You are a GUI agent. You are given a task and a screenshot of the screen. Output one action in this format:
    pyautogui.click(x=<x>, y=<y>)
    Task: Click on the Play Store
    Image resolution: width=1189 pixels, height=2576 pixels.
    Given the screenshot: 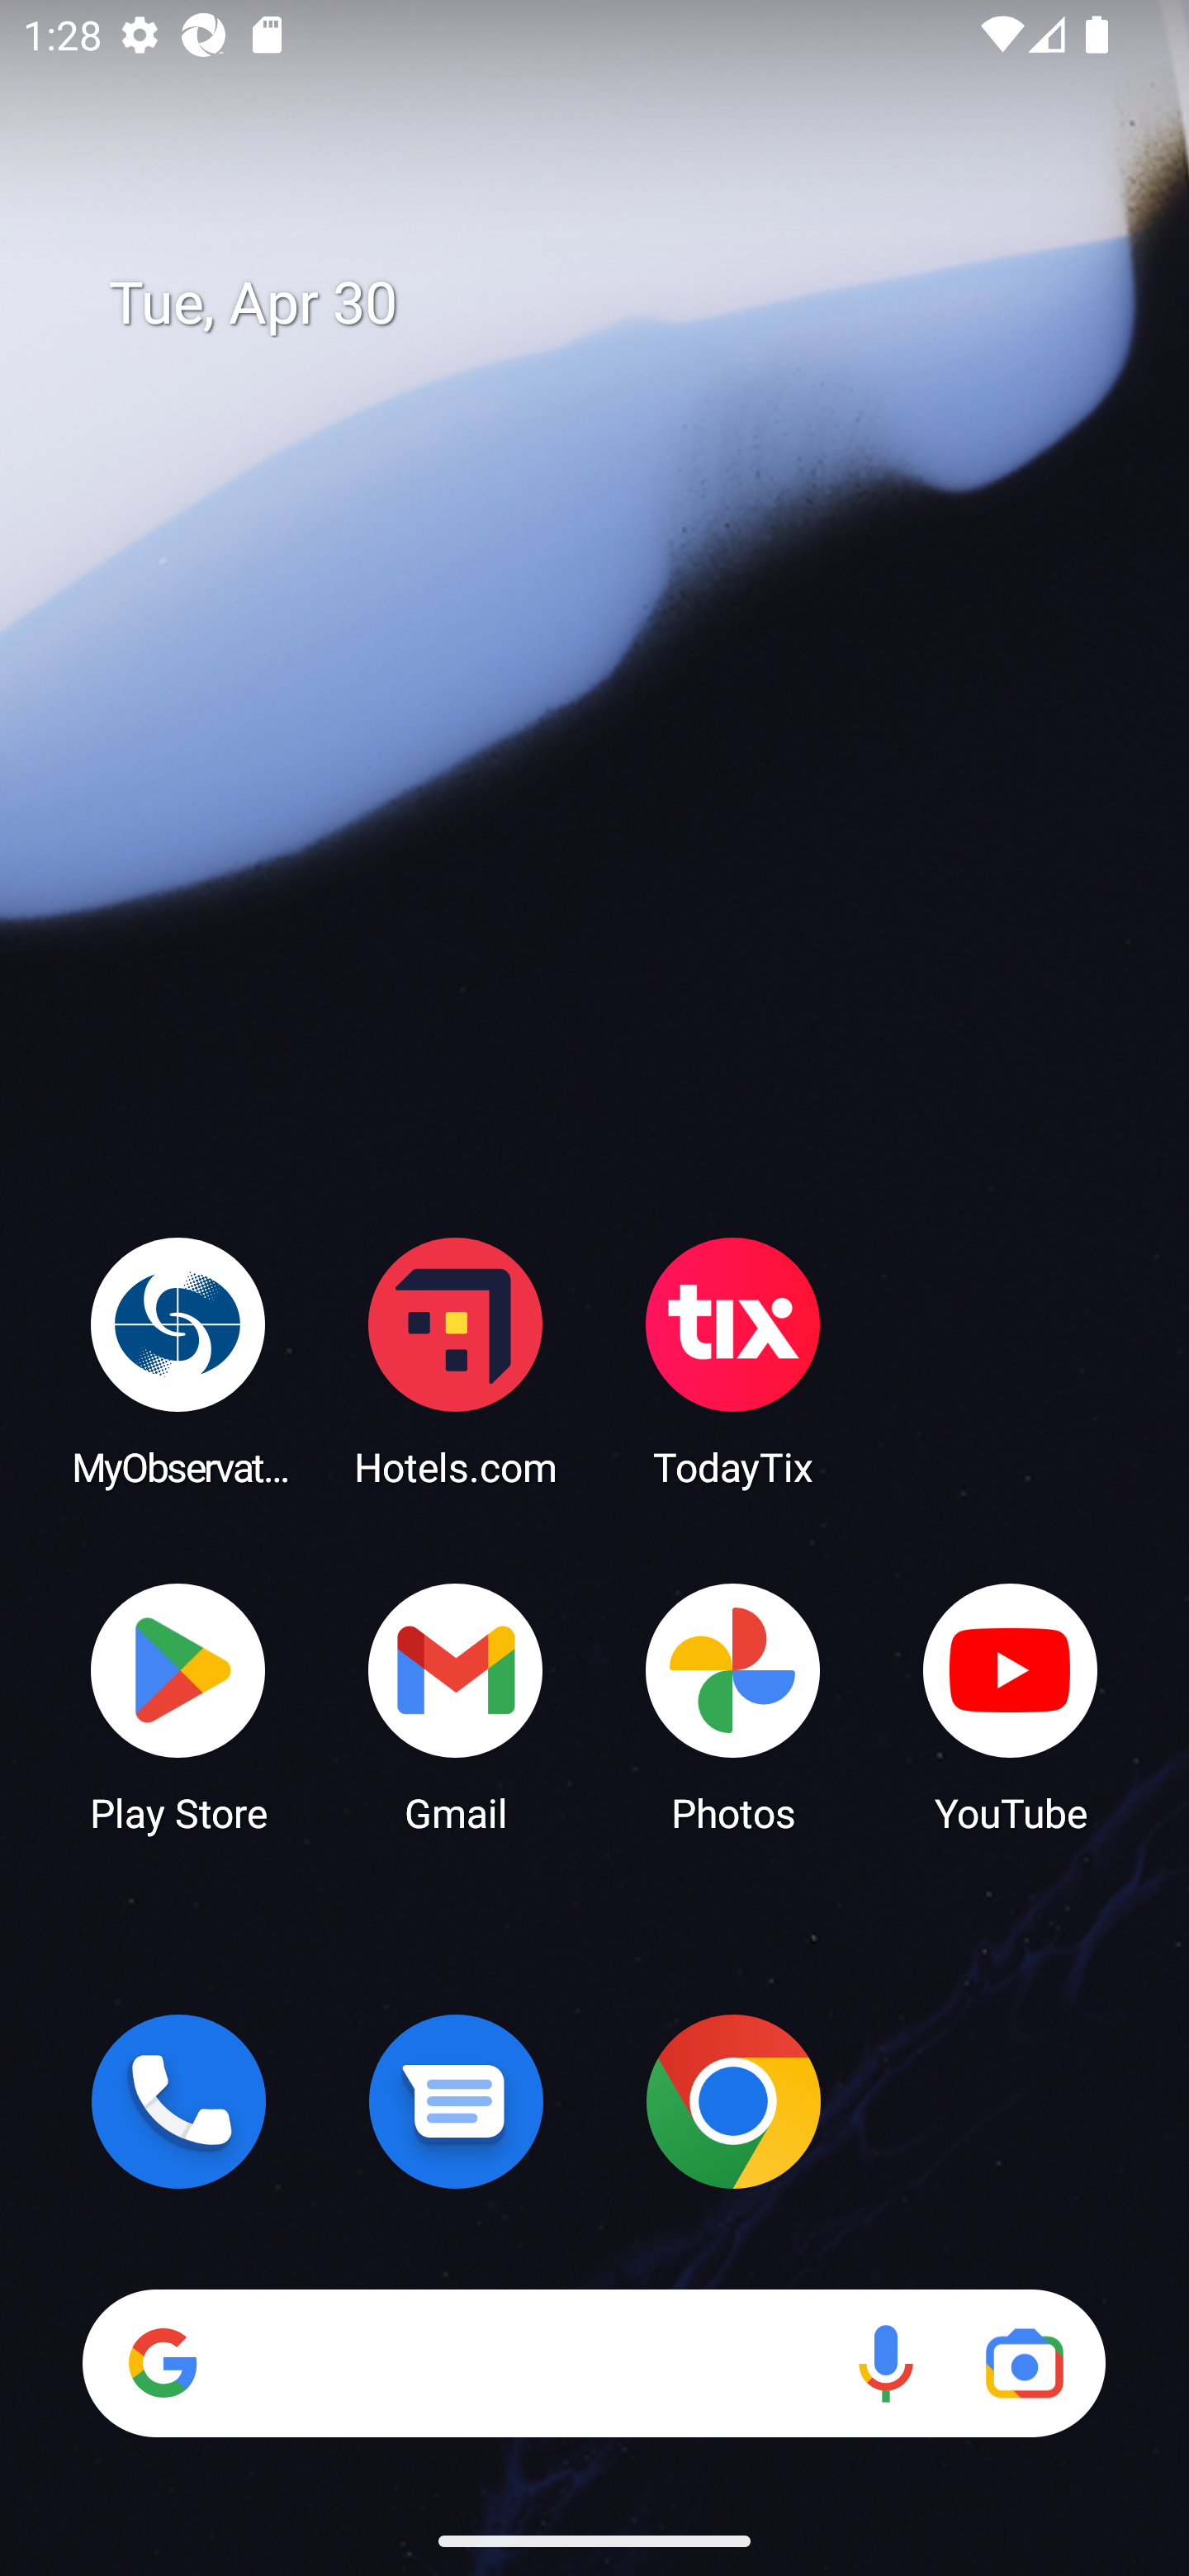 What is the action you would take?
    pyautogui.click(x=178, y=1706)
    